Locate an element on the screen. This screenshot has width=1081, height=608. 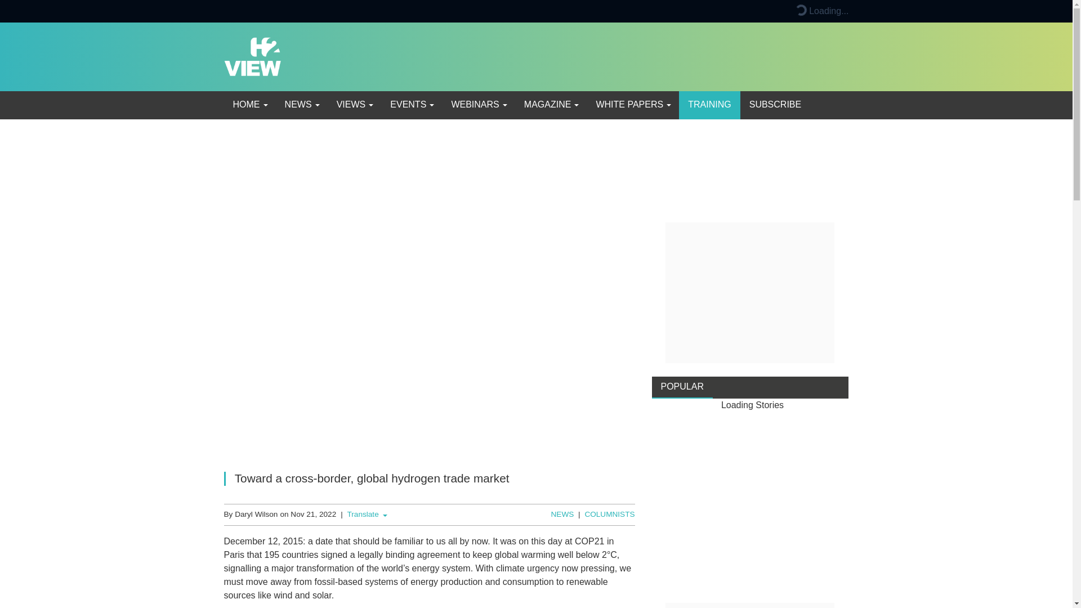
VIEWS is located at coordinates (354, 105).